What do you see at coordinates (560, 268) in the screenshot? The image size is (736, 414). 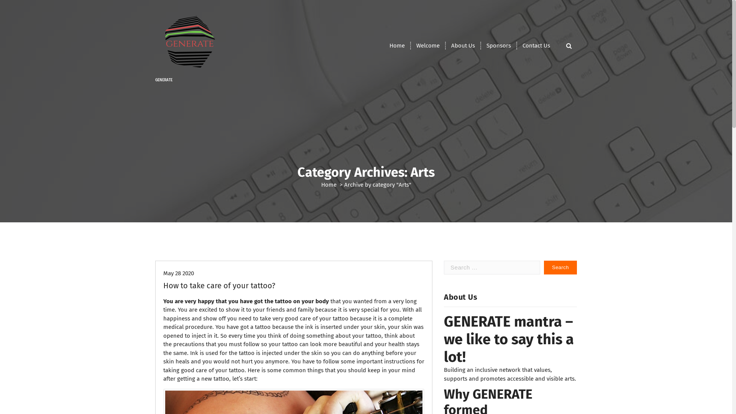 I see `Search` at bounding box center [560, 268].